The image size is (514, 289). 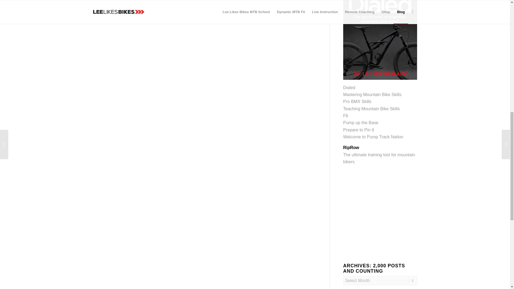 I want to click on Pump up the Base, so click(x=361, y=123).